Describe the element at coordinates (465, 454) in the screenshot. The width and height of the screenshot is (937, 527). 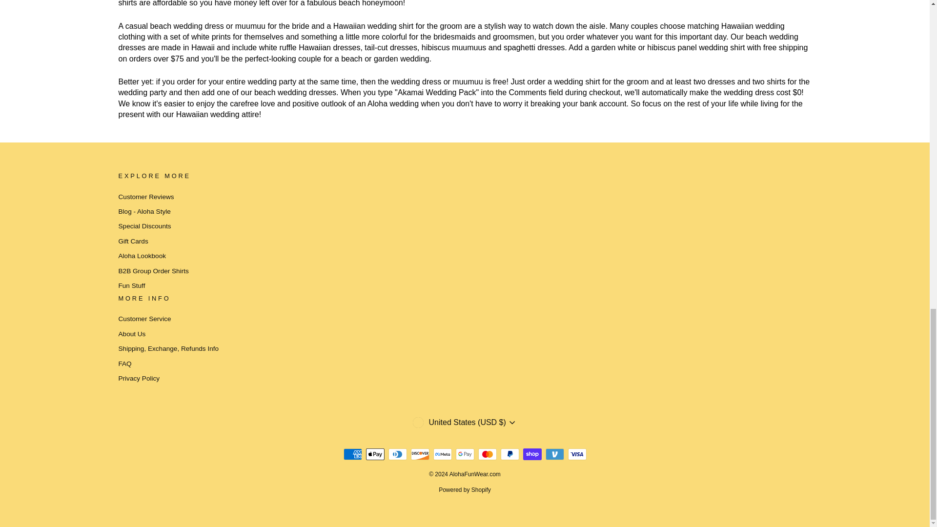
I see `Google Pay` at that location.